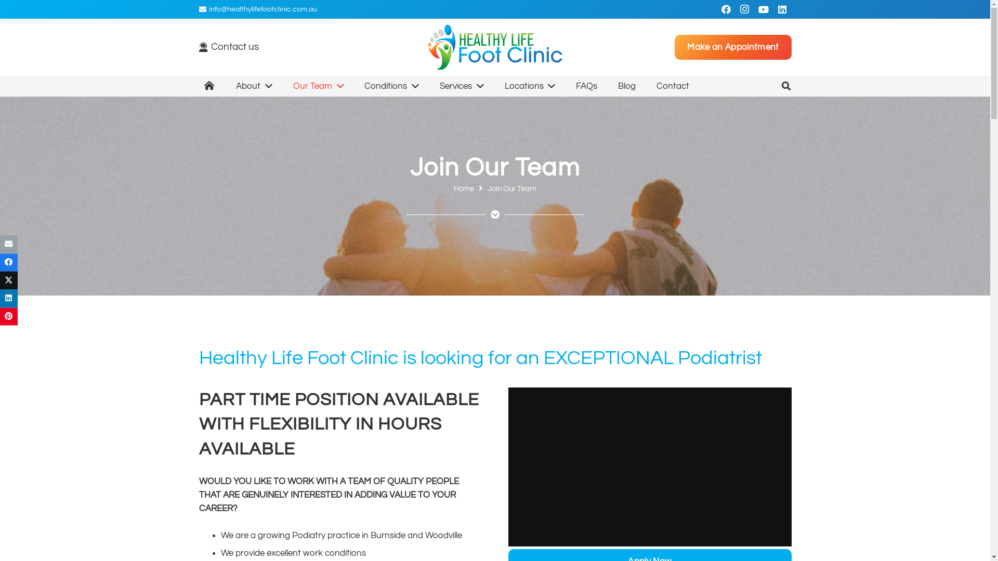 This screenshot has width=998, height=561. What do you see at coordinates (524, 429) in the screenshot?
I see `Burnside` at bounding box center [524, 429].